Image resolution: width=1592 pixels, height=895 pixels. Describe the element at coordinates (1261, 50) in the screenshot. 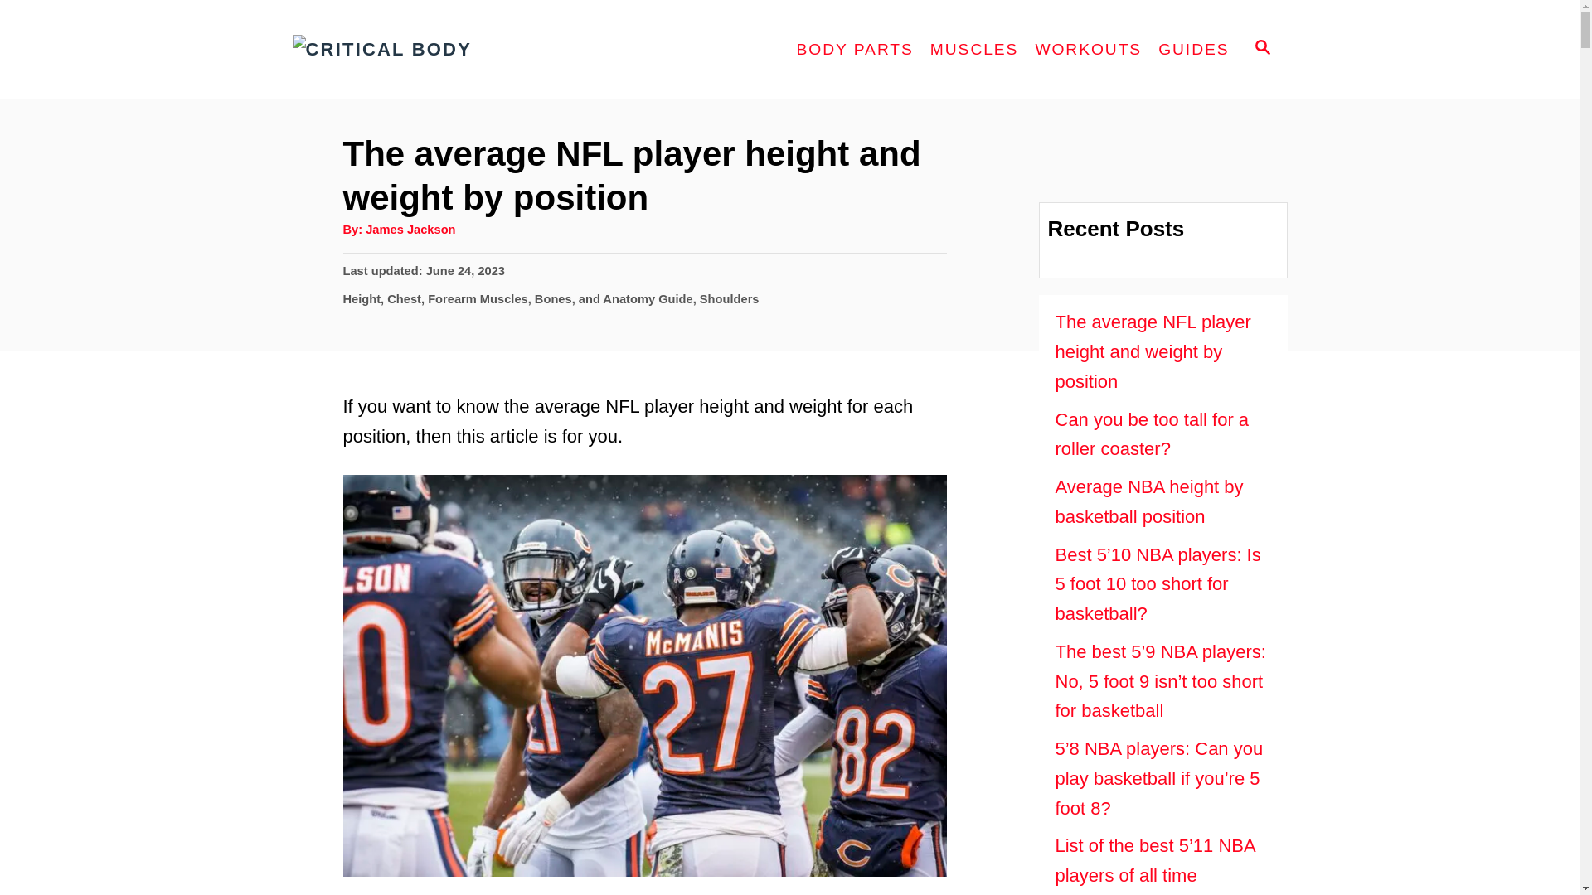

I see `SEARCH` at that location.